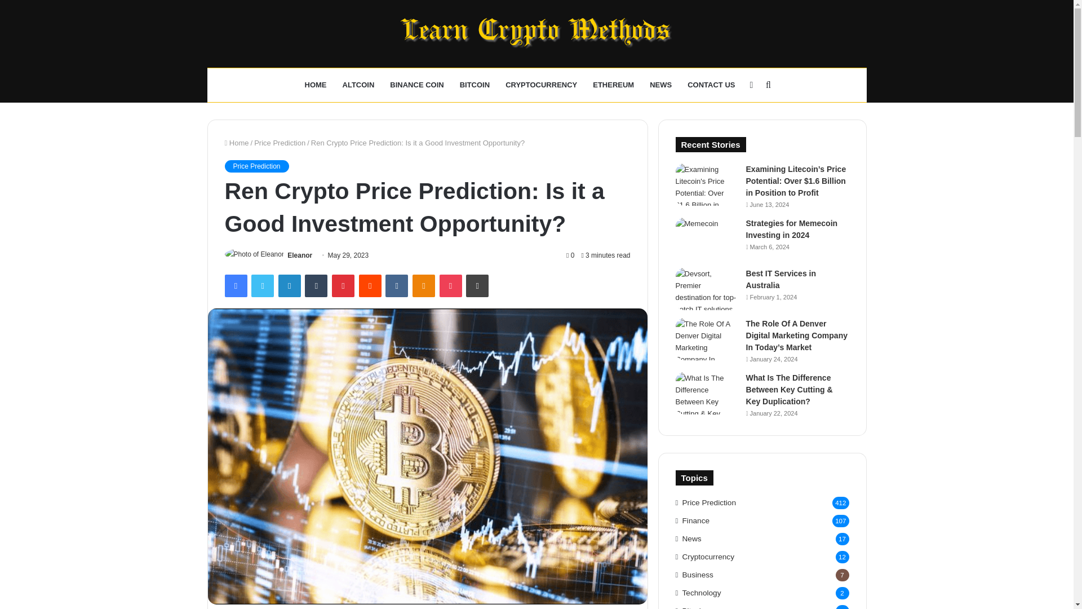  I want to click on VKontakte, so click(396, 286).